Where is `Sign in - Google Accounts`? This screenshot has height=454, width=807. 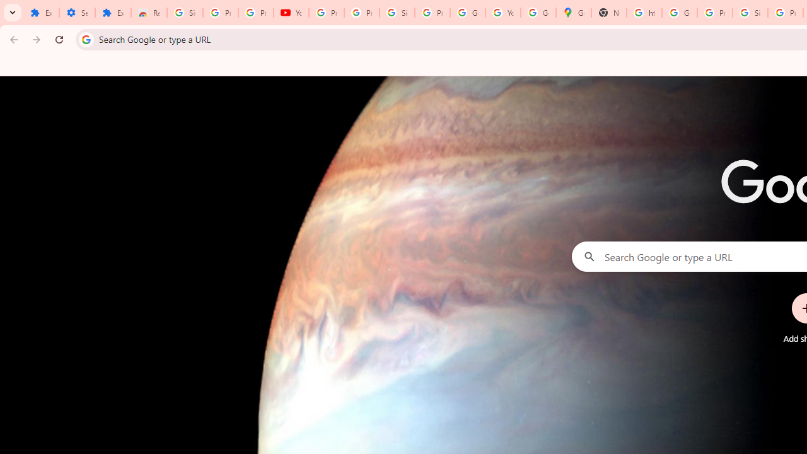
Sign in - Google Accounts is located at coordinates (185, 13).